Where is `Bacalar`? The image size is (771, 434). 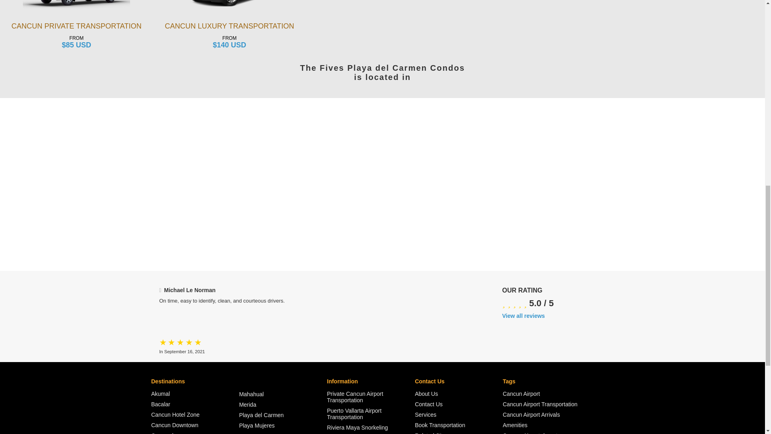
Bacalar is located at coordinates (195, 404).